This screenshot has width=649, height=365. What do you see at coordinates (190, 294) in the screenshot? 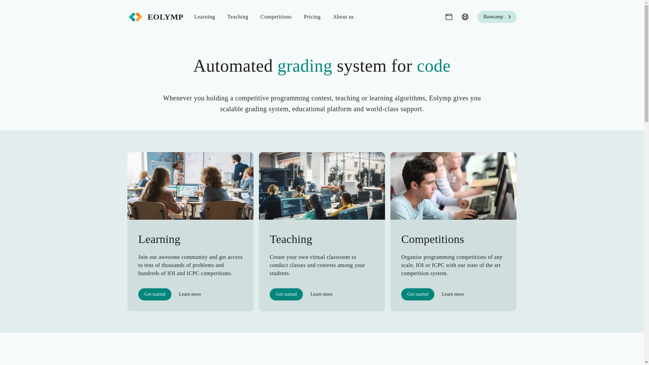
I see `Learn more` at bounding box center [190, 294].